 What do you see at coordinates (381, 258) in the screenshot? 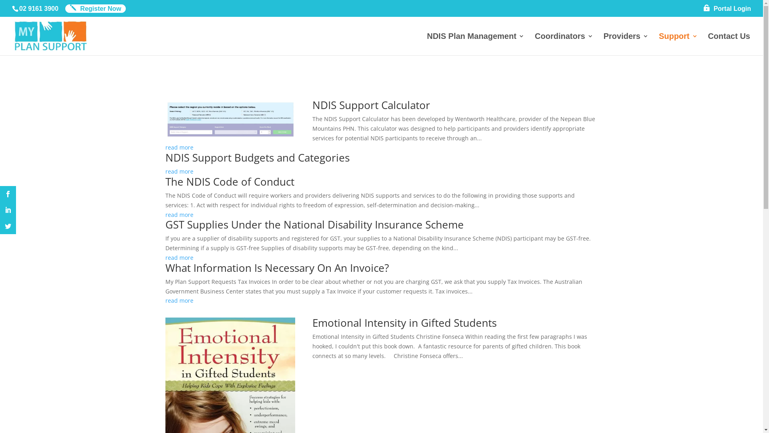
I see `read more` at bounding box center [381, 258].